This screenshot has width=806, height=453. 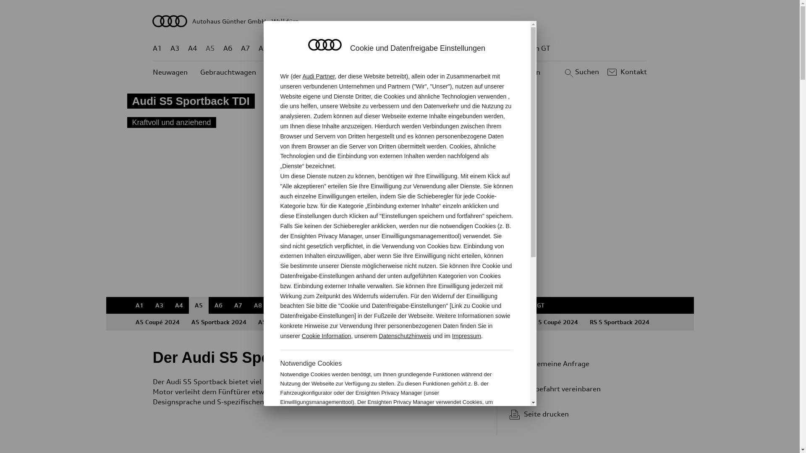 What do you see at coordinates (327, 305) in the screenshot?
I see `Q4 e-tron` at bounding box center [327, 305].